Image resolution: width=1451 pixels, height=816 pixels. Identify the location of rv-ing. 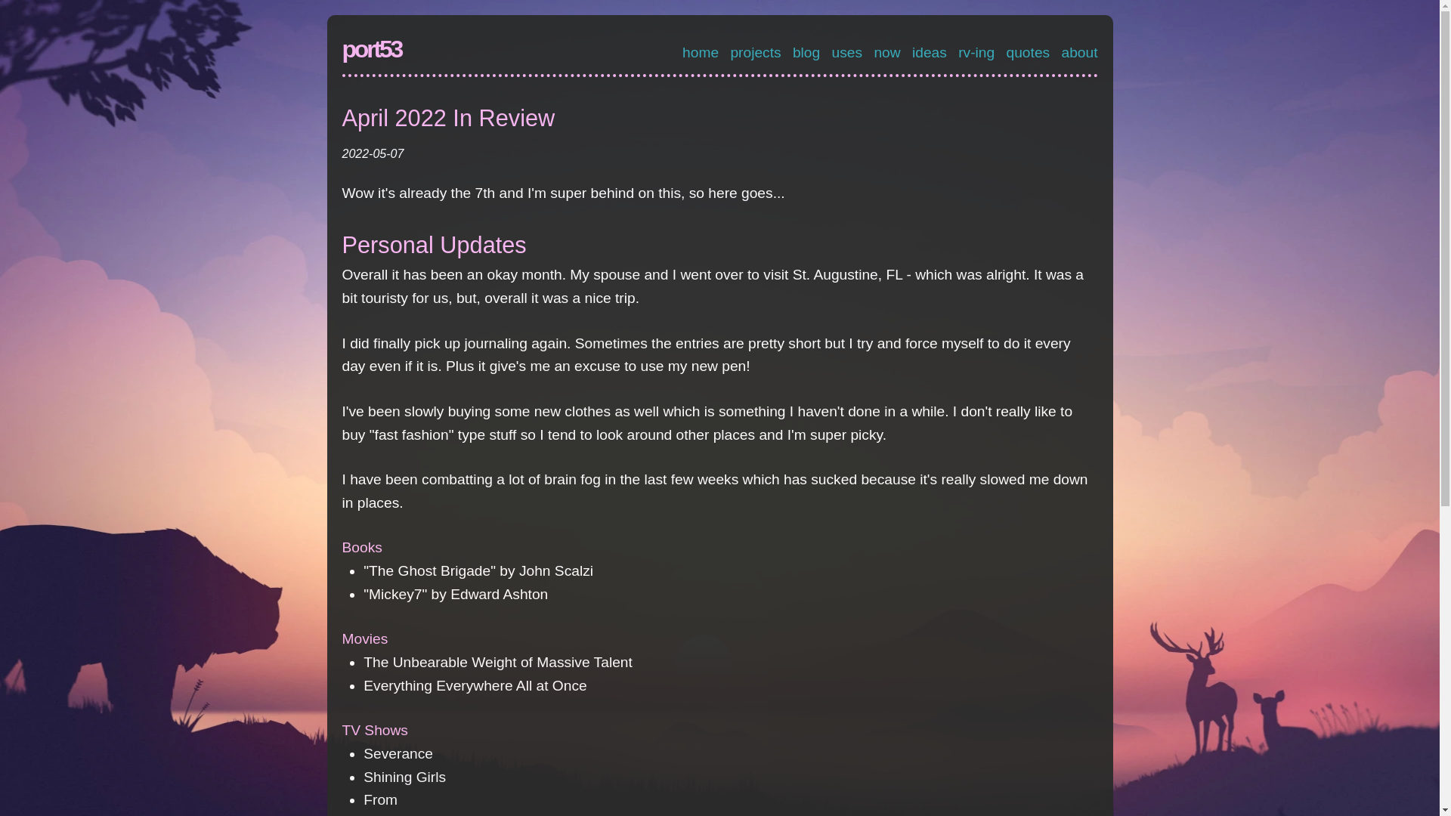
(976, 52).